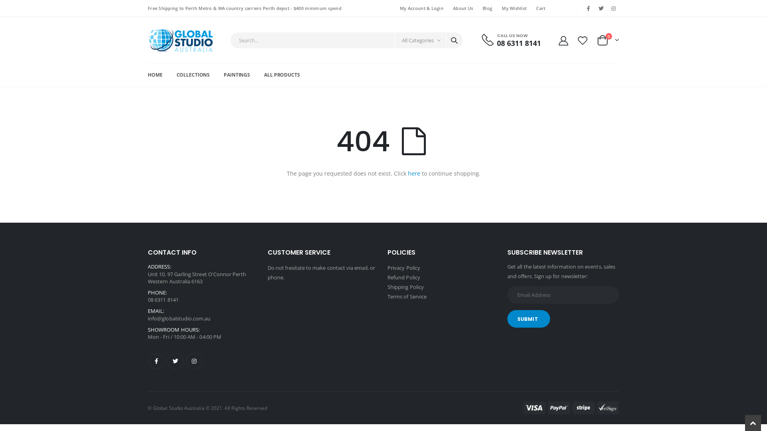  What do you see at coordinates (487, 8) in the screenshot?
I see `Blog` at bounding box center [487, 8].